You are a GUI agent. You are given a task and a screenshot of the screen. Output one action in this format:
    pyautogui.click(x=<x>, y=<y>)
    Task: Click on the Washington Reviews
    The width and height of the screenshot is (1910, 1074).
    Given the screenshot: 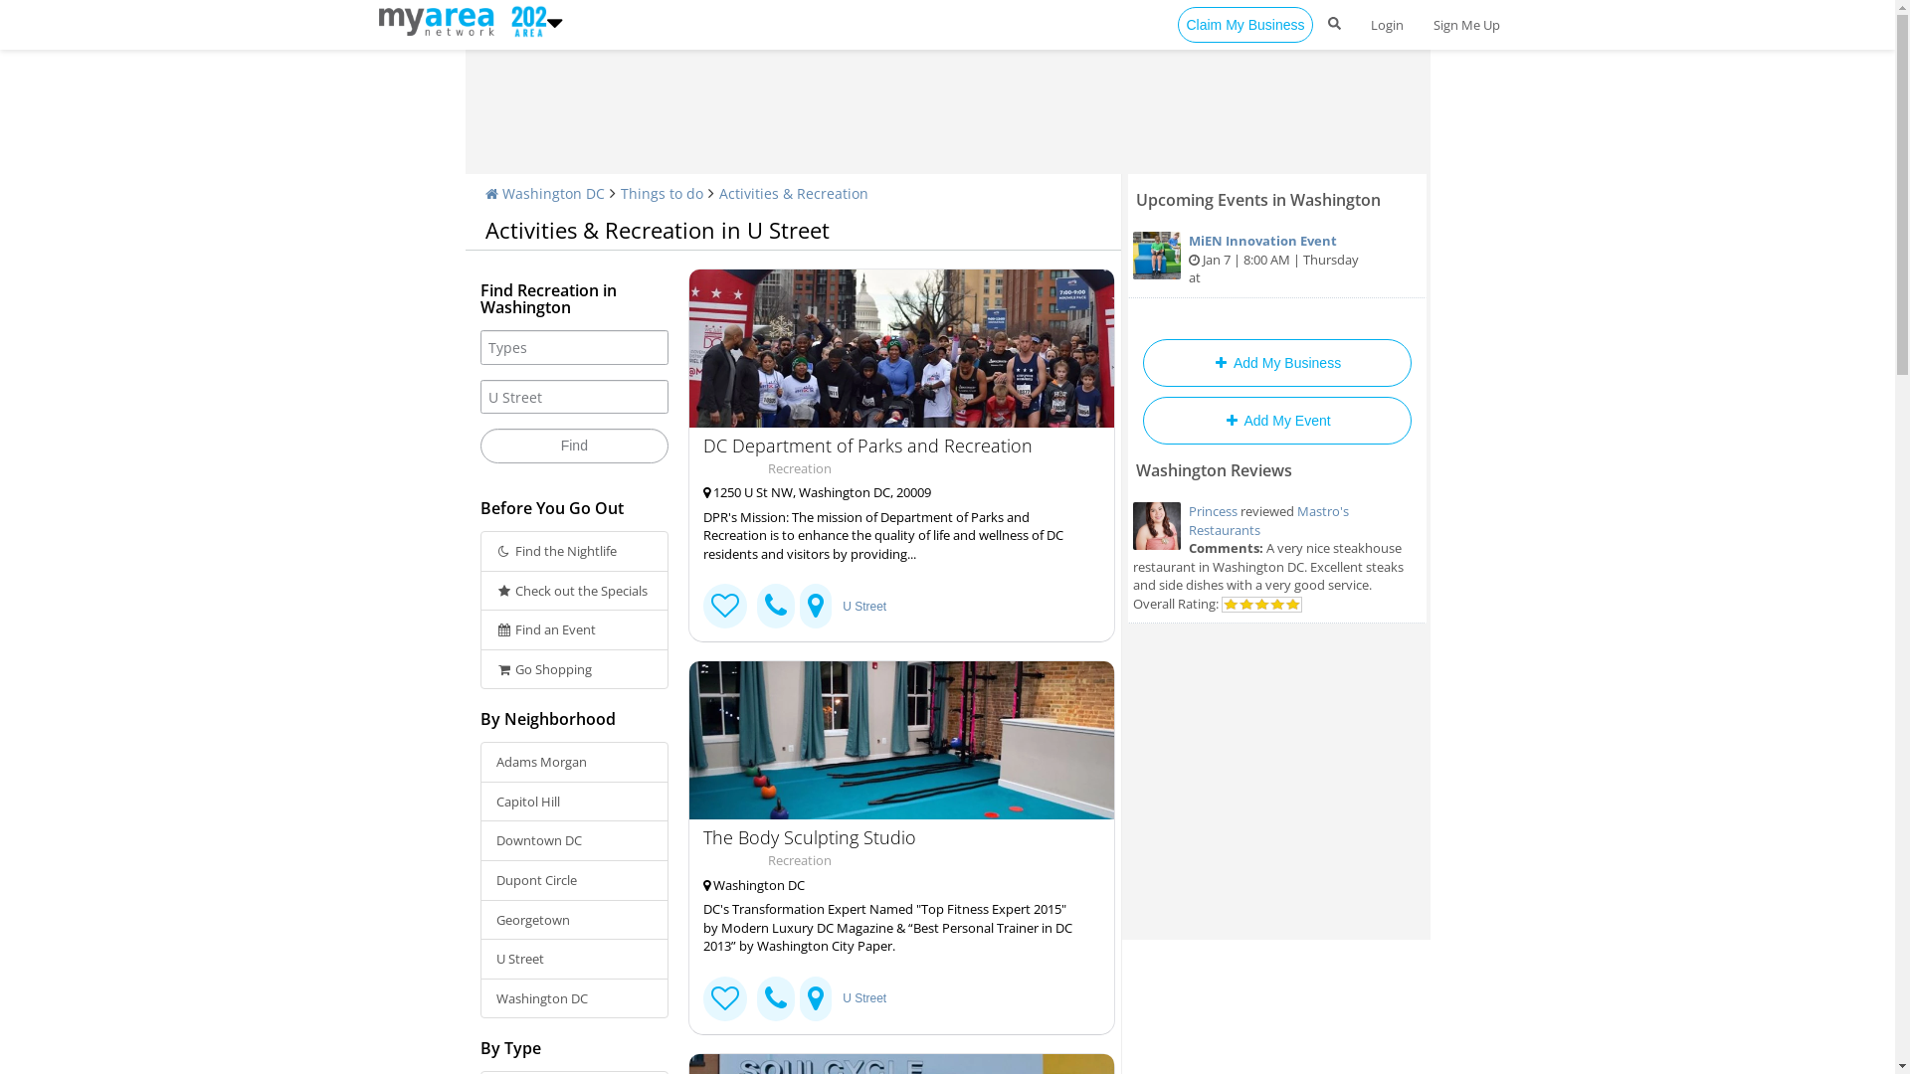 What is the action you would take?
    pyautogui.click(x=1214, y=470)
    